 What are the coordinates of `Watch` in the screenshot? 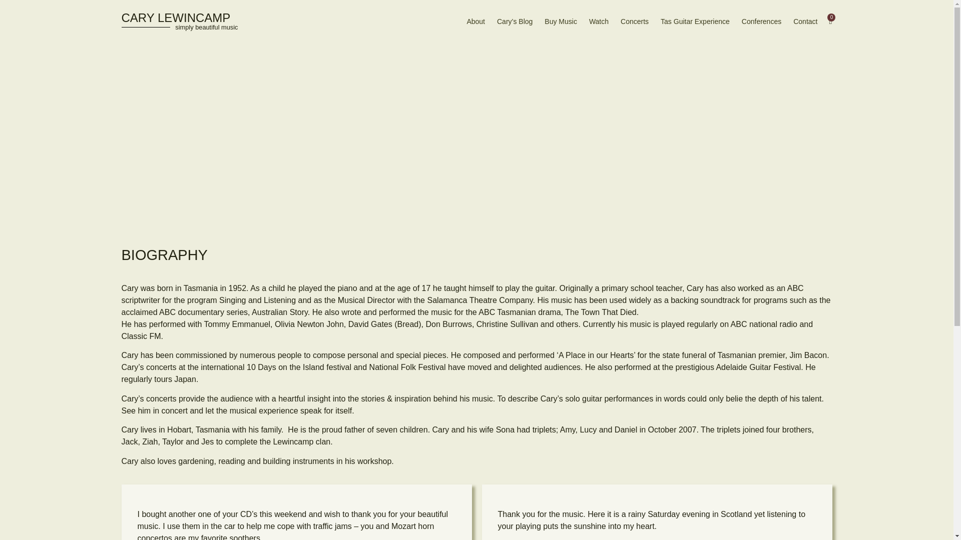 It's located at (599, 21).